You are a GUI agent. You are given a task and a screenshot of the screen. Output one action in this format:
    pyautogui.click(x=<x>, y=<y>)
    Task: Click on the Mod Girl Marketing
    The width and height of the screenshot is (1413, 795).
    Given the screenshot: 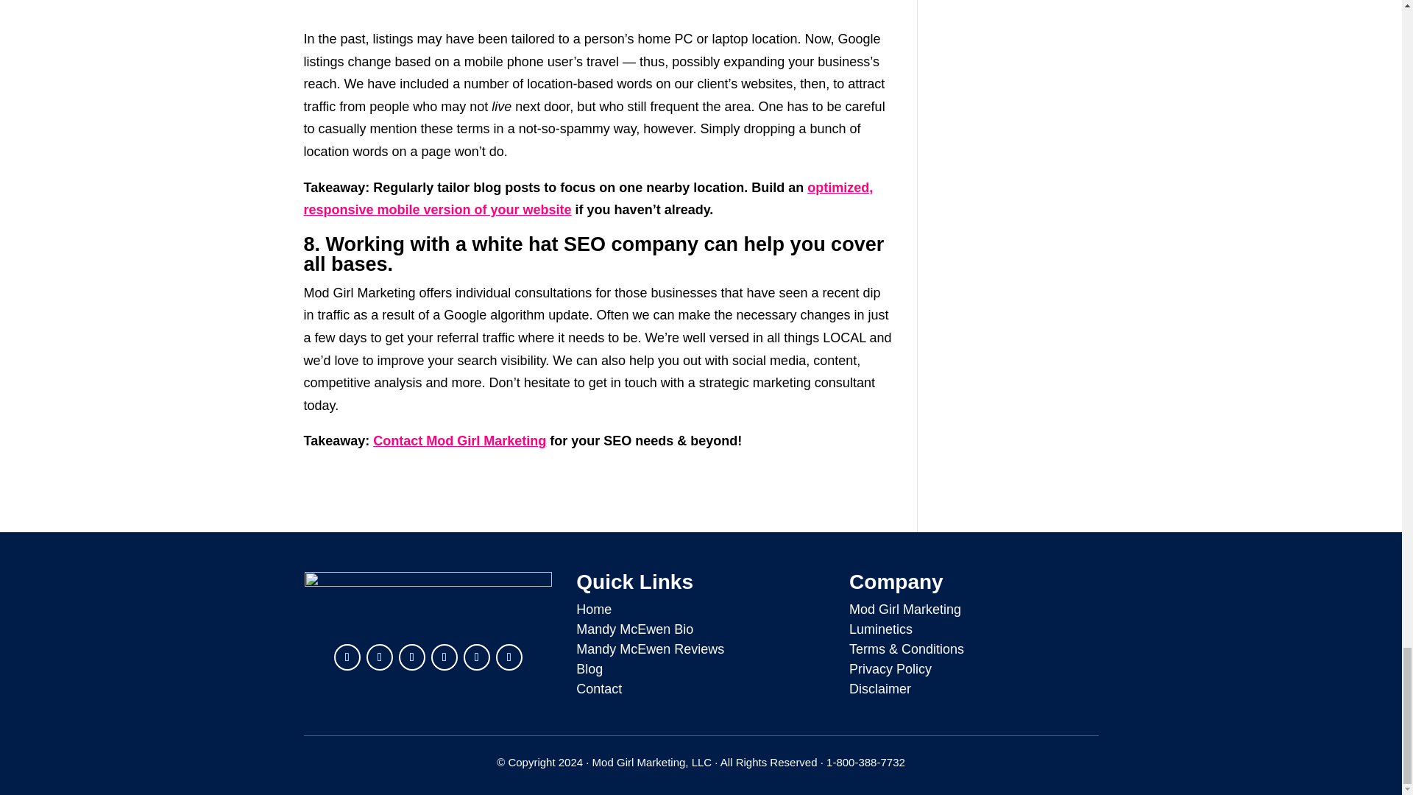 What is the action you would take?
    pyautogui.click(x=904, y=609)
    